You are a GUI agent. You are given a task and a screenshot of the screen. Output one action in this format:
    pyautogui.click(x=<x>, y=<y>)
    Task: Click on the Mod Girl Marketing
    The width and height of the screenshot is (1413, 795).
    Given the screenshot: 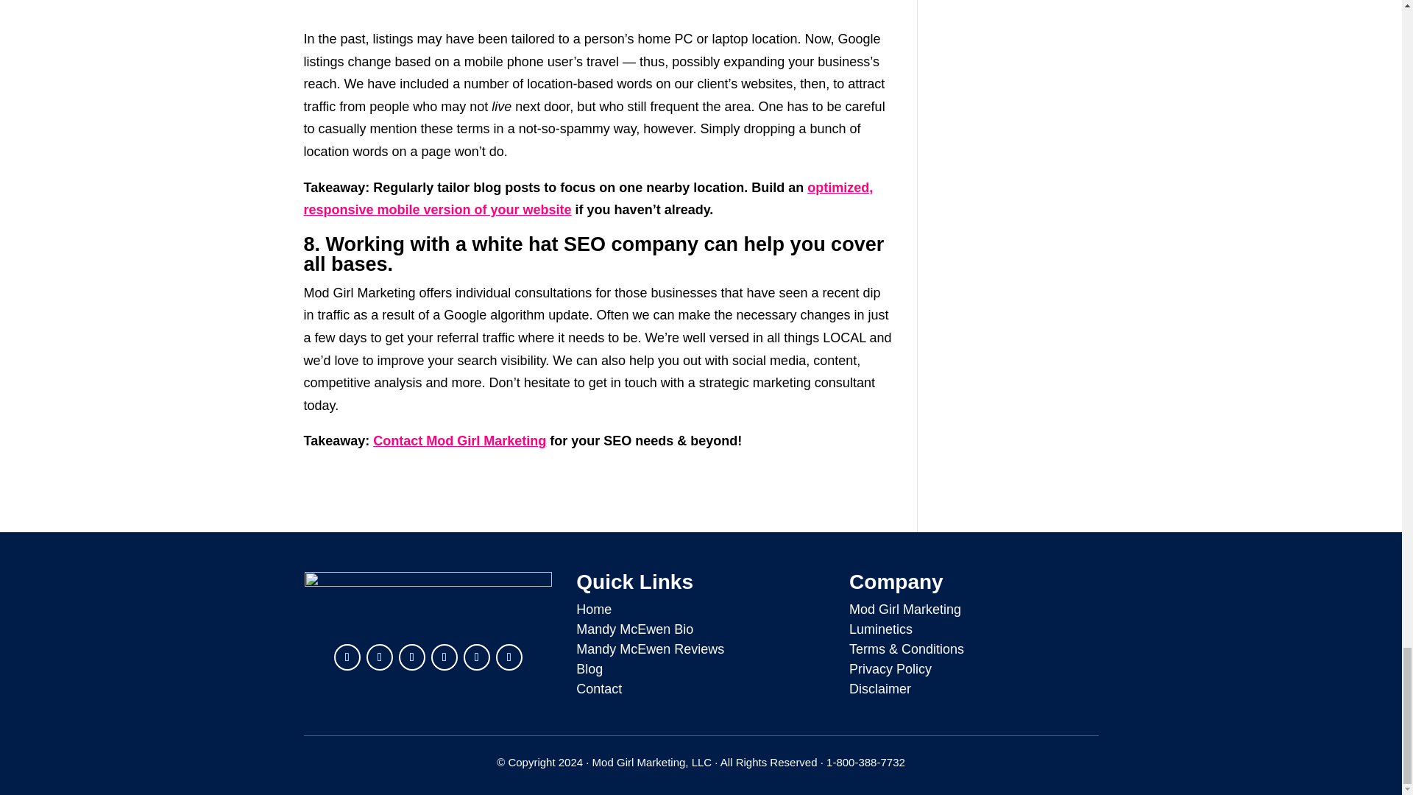 What is the action you would take?
    pyautogui.click(x=904, y=609)
    